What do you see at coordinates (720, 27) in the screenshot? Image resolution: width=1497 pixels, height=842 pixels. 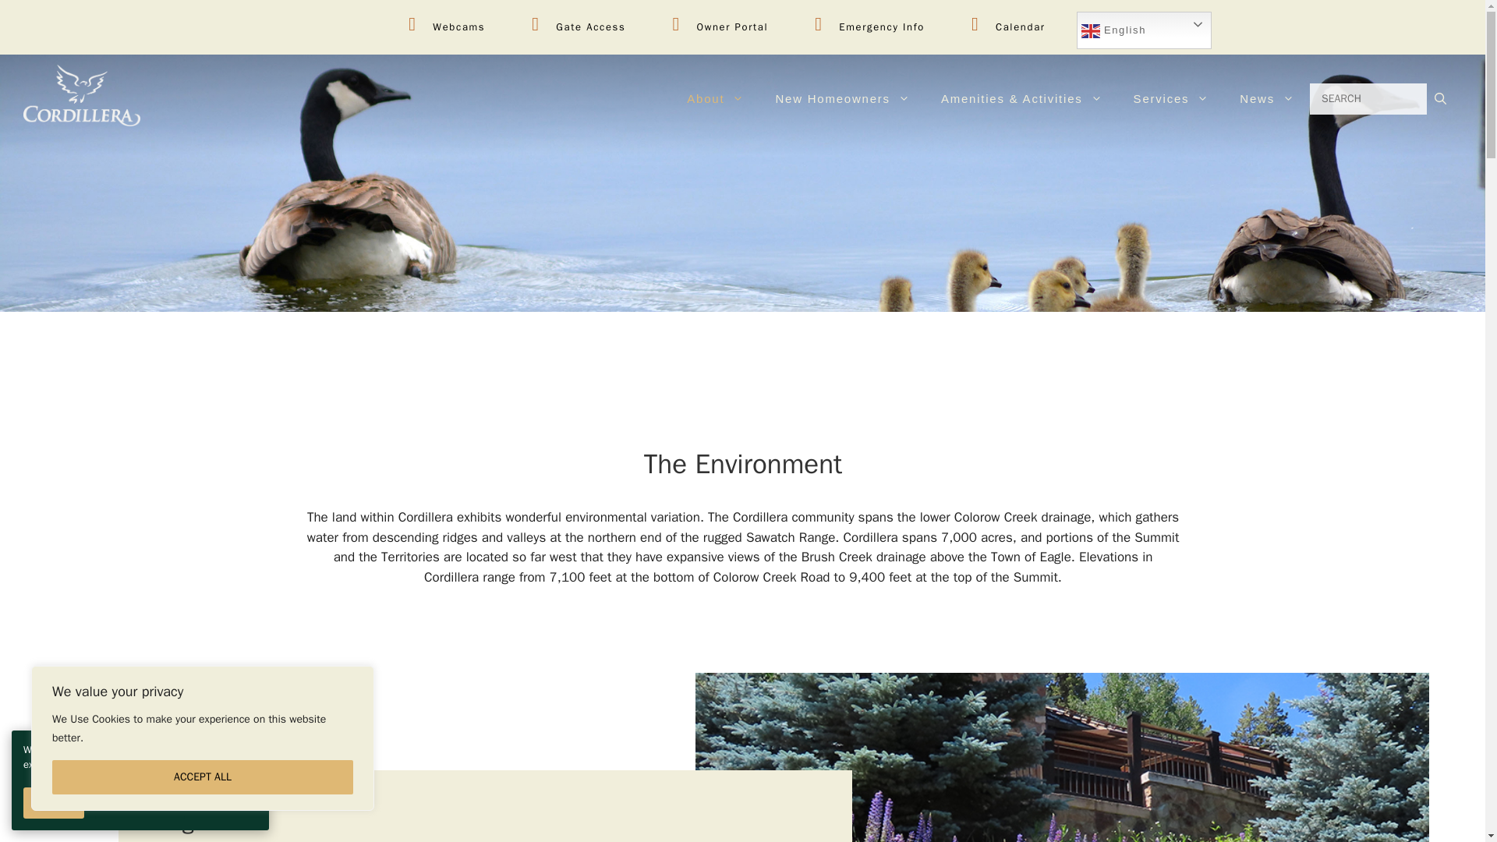 I see `Owner Portal` at bounding box center [720, 27].